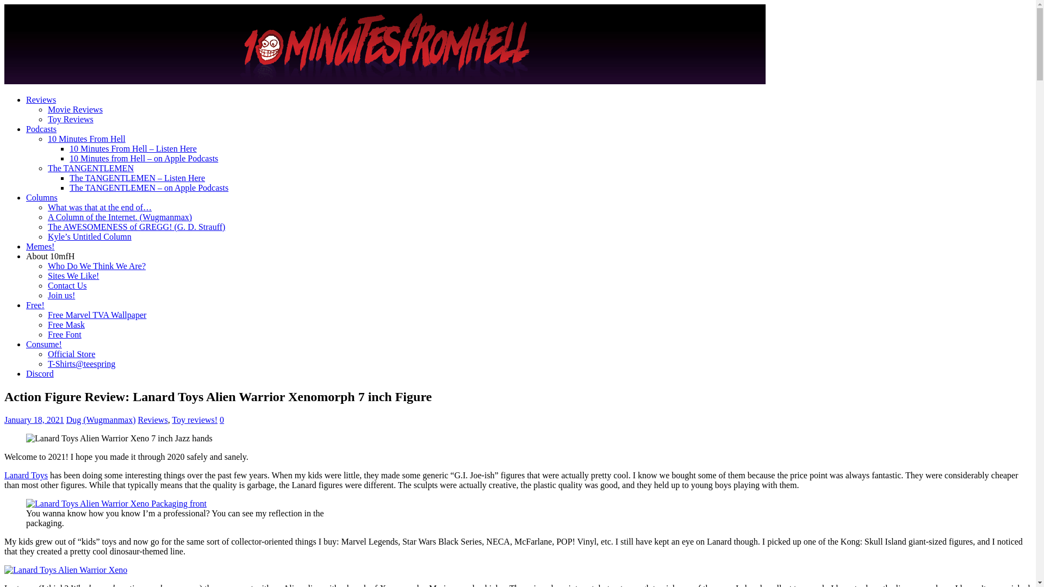 This screenshot has height=587, width=1044. What do you see at coordinates (35, 305) in the screenshot?
I see `Free!` at bounding box center [35, 305].